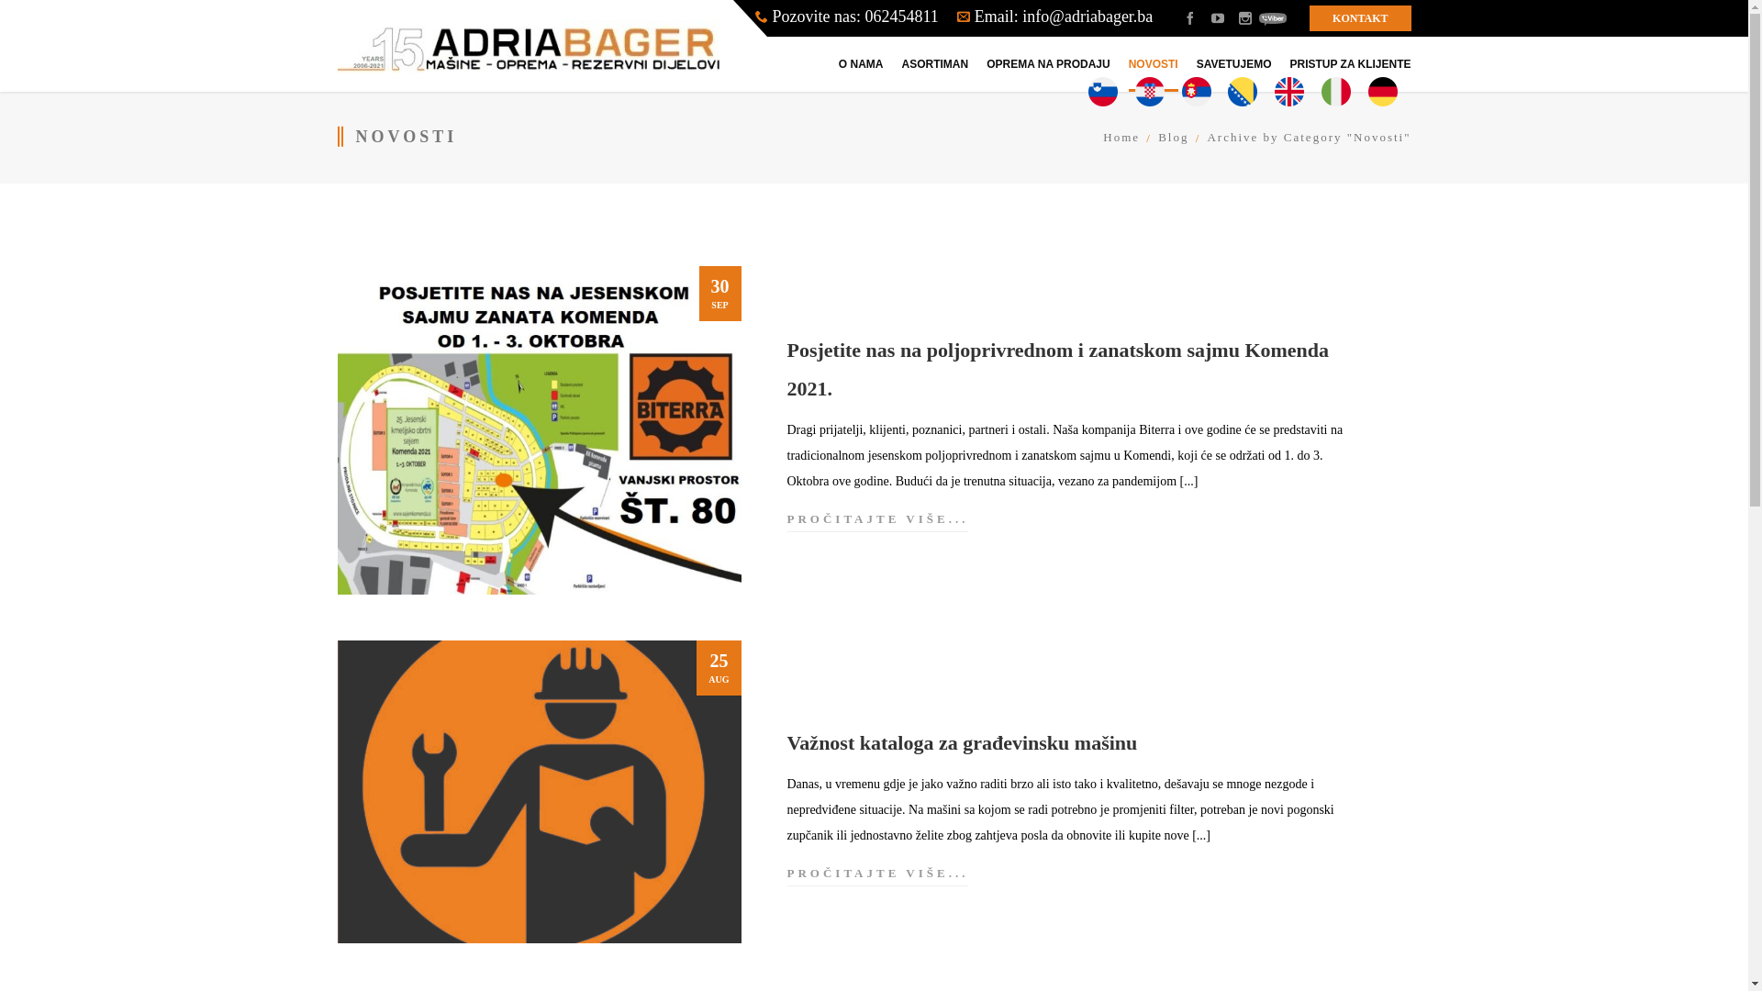 The height and width of the screenshot is (991, 1762). Describe the element at coordinates (1164, 138) in the screenshot. I see `Blog` at that location.